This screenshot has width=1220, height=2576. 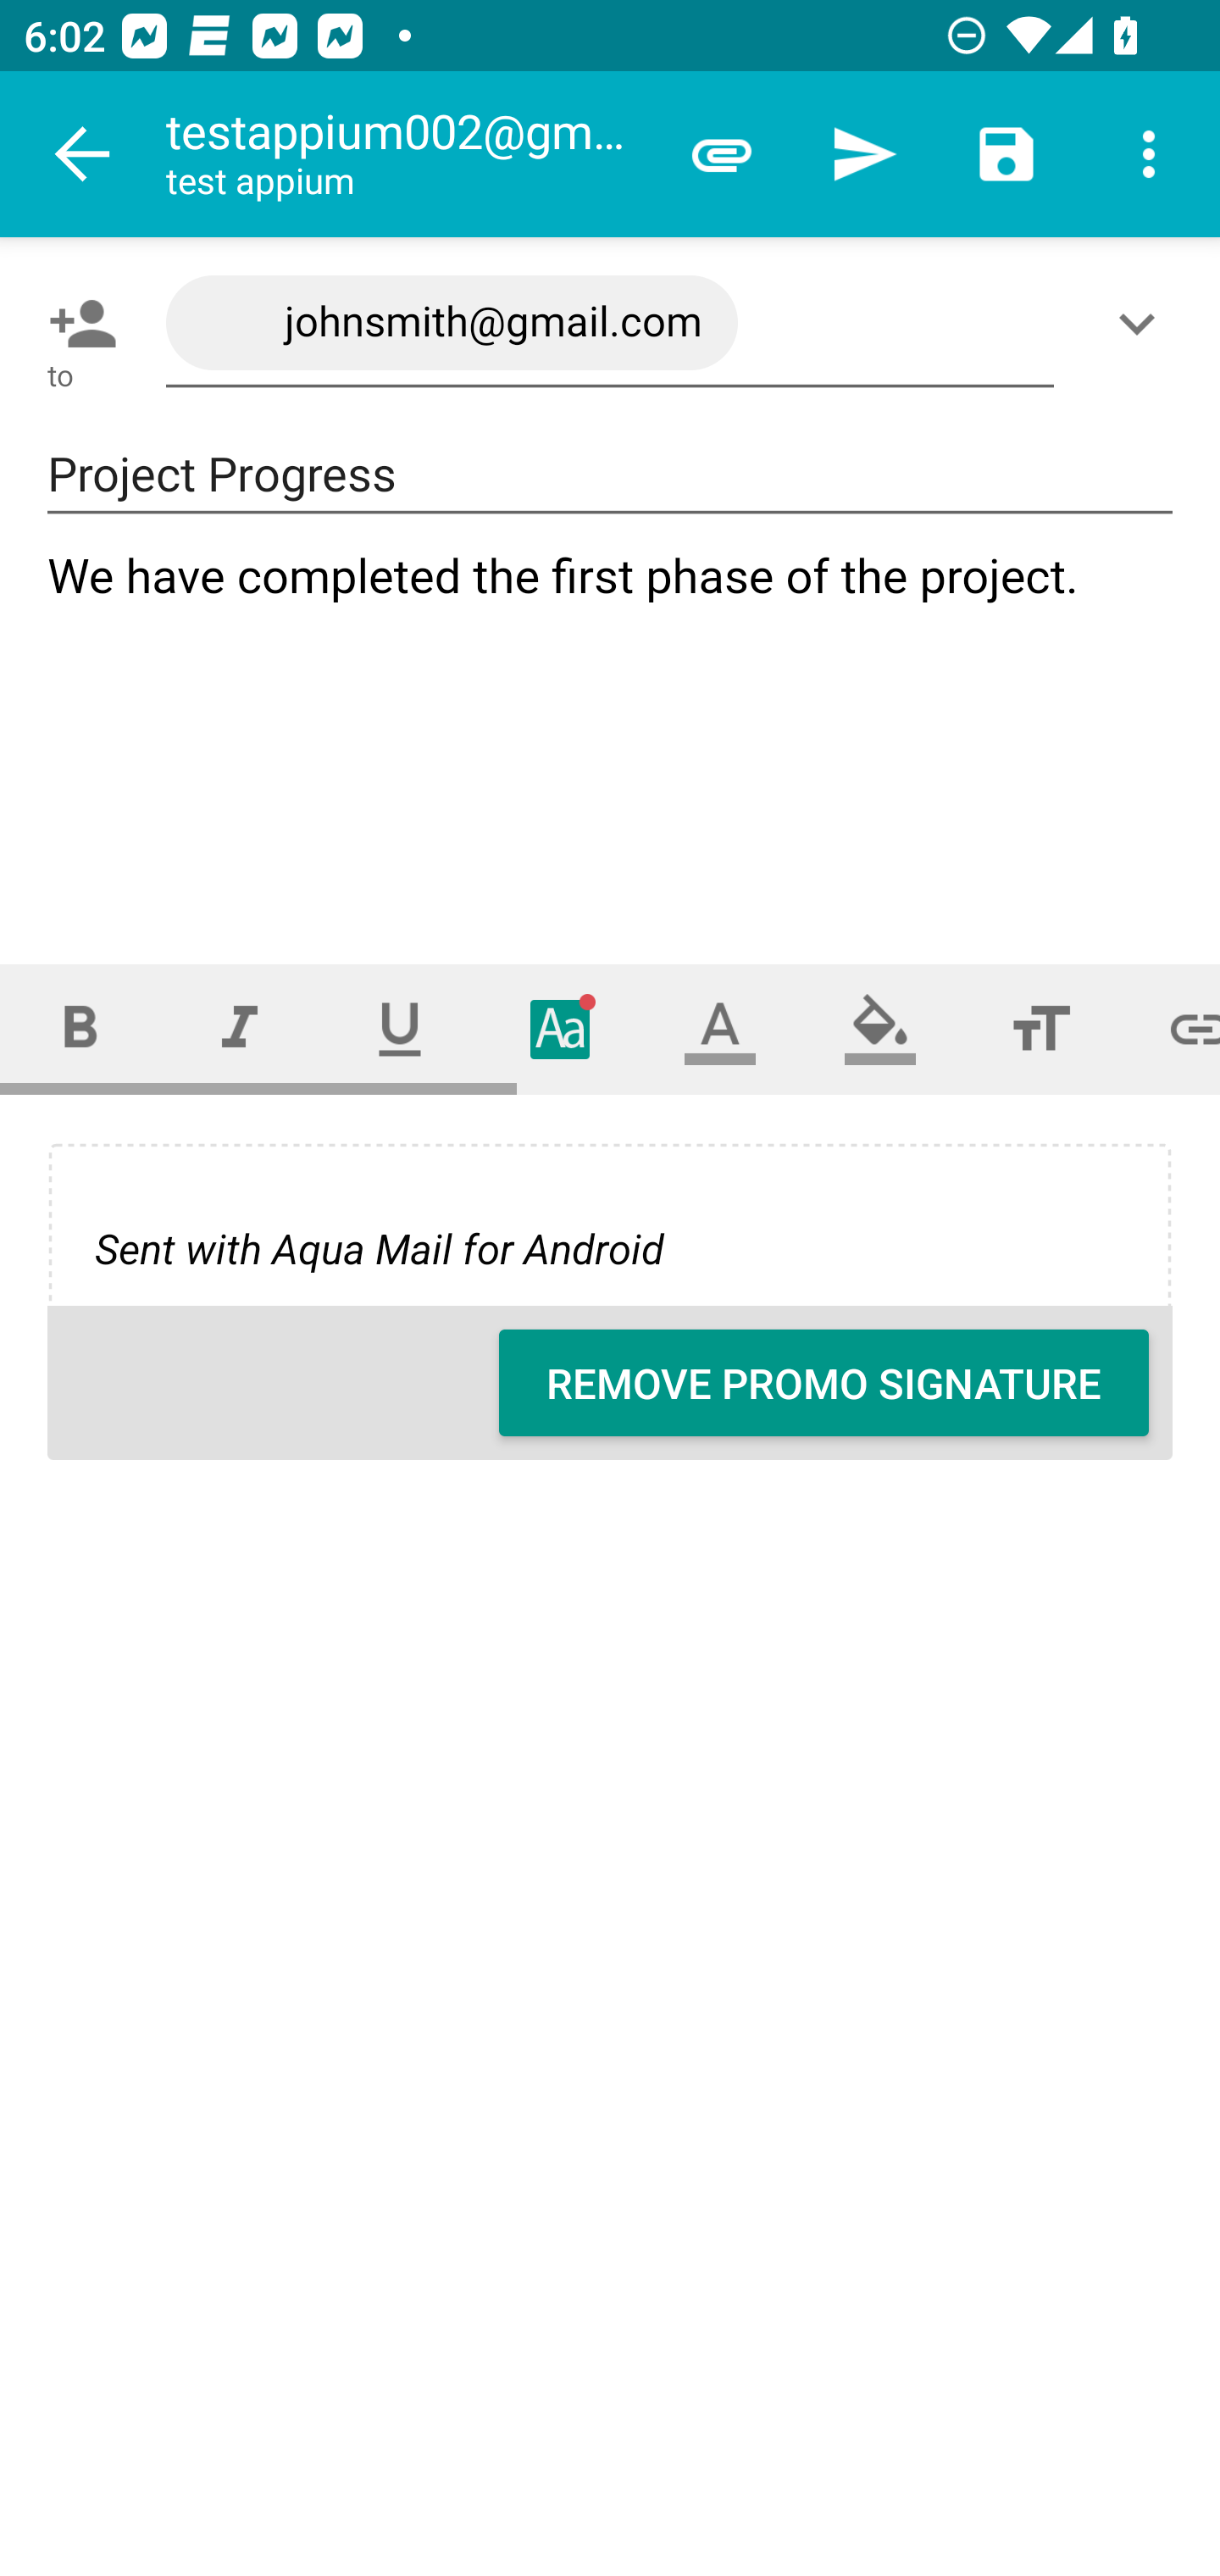 I want to click on Attach, so click(x=722, y=154).